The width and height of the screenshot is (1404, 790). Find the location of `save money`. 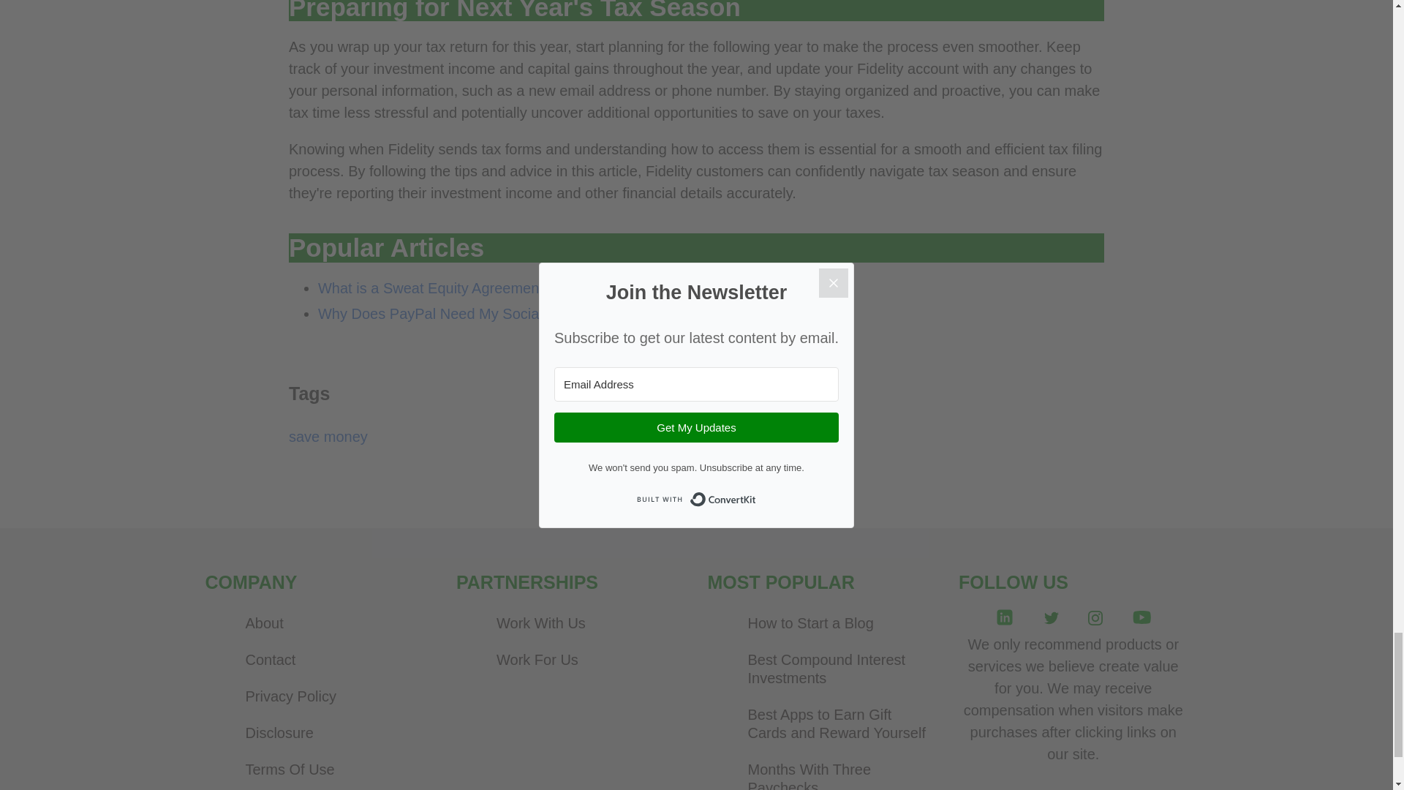

save money is located at coordinates (328, 437).